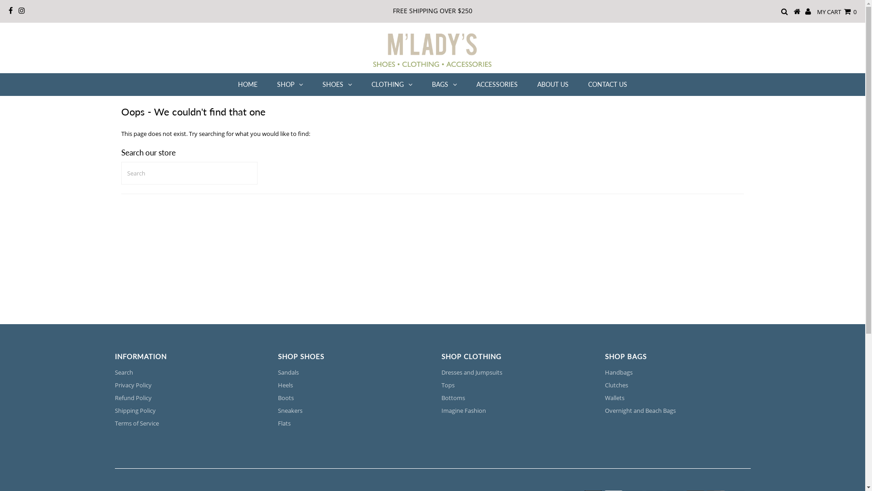 The image size is (872, 491). Describe the element at coordinates (608, 85) in the screenshot. I see `CONTACT US` at that location.